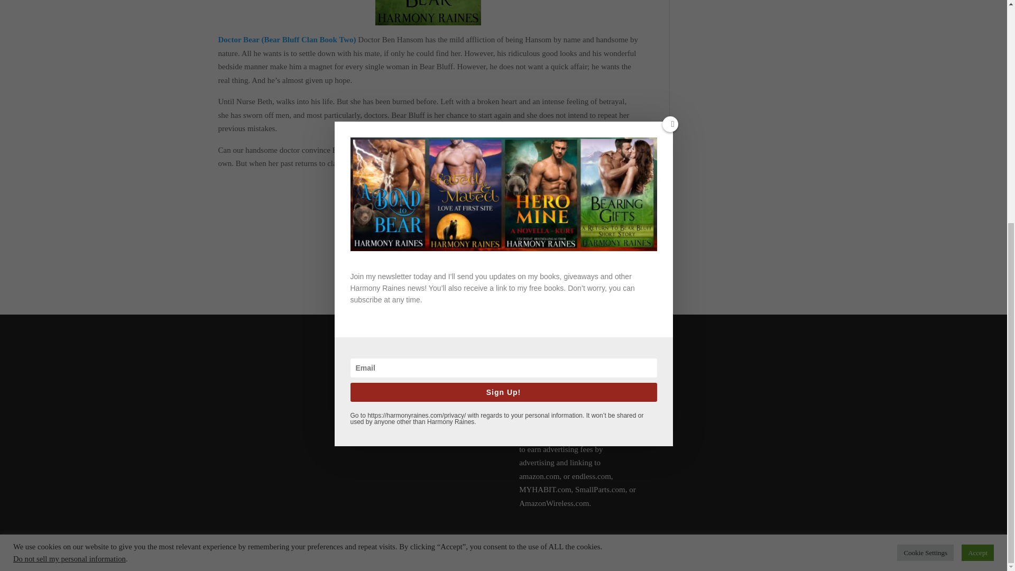 The image size is (1015, 571). What do you see at coordinates (377, 556) in the screenshot?
I see `WordPress` at bounding box center [377, 556].